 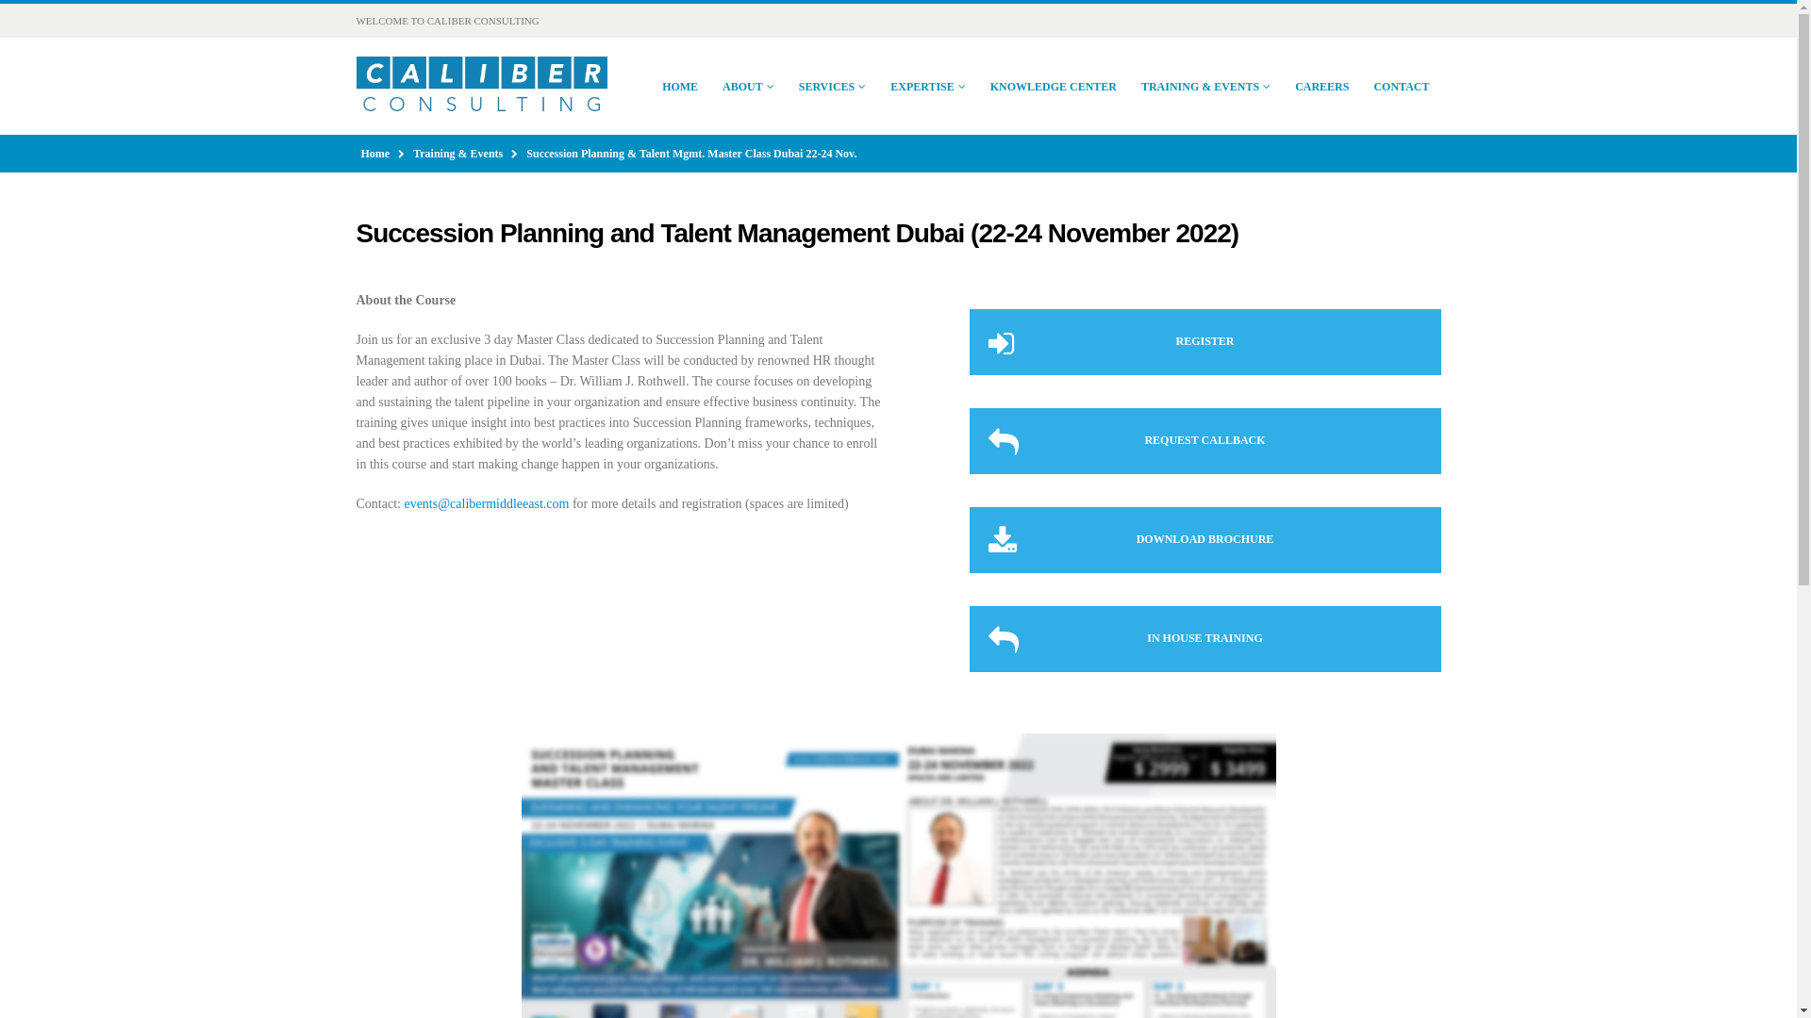 I want to click on CAREERS, so click(x=1321, y=87).